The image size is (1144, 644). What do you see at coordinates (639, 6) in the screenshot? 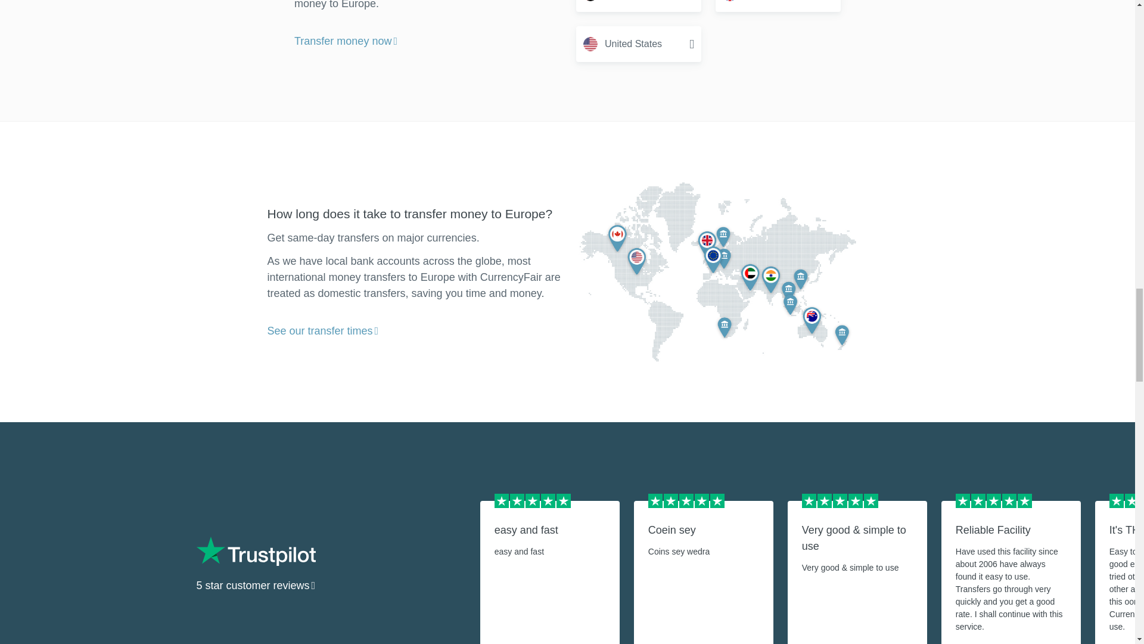
I see `United Arab Emirates` at bounding box center [639, 6].